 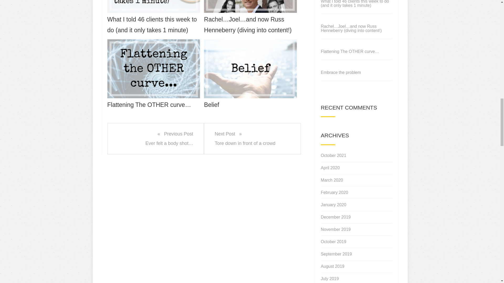 What do you see at coordinates (330, 278) in the screenshot?
I see `July 2019` at bounding box center [330, 278].